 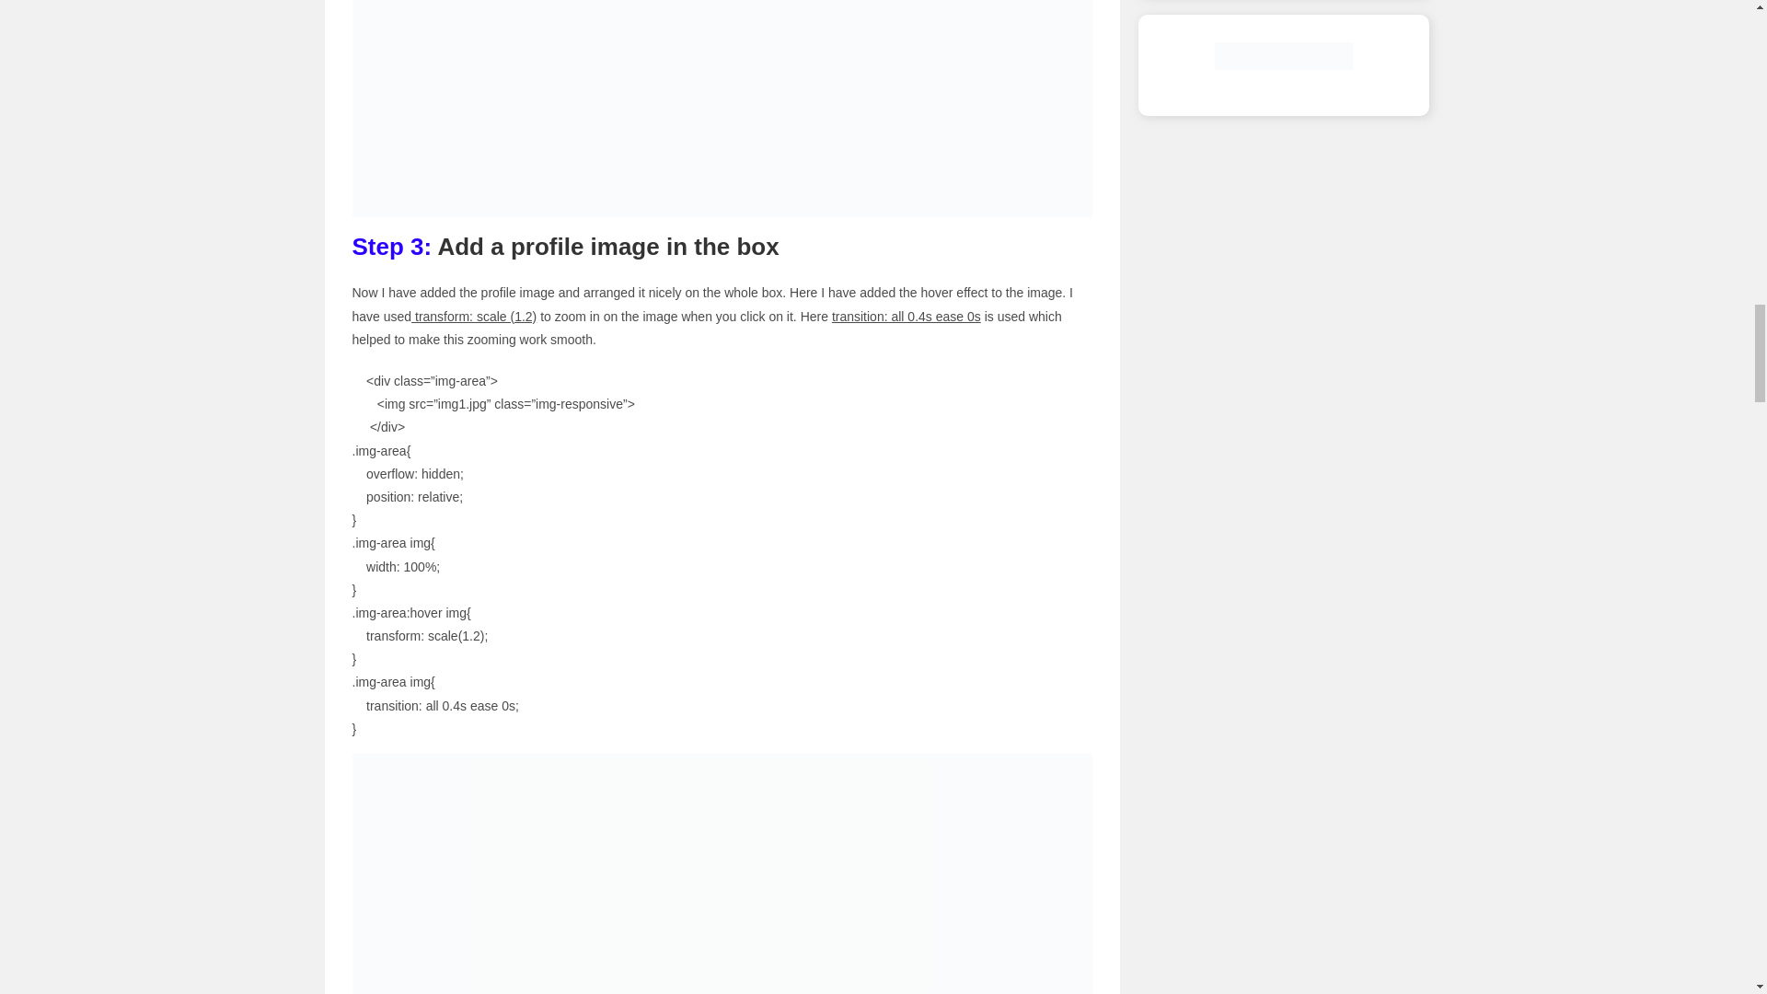 What do you see at coordinates (722, 873) in the screenshot?
I see `Add a profile image in the box` at bounding box center [722, 873].